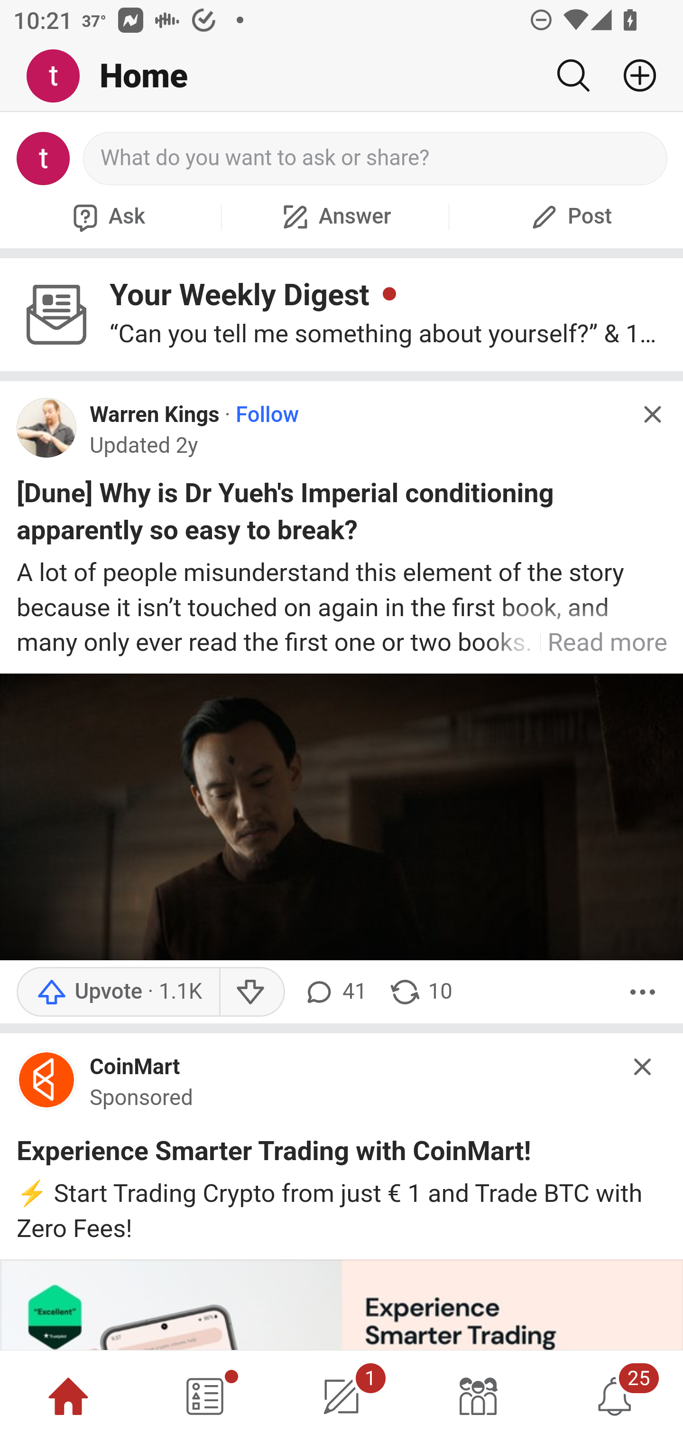 This screenshot has width=683, height=1443. What do you see at coordinates (107, 216) in the screenshot?
I see `Ask` at bounding box center [107, 216].